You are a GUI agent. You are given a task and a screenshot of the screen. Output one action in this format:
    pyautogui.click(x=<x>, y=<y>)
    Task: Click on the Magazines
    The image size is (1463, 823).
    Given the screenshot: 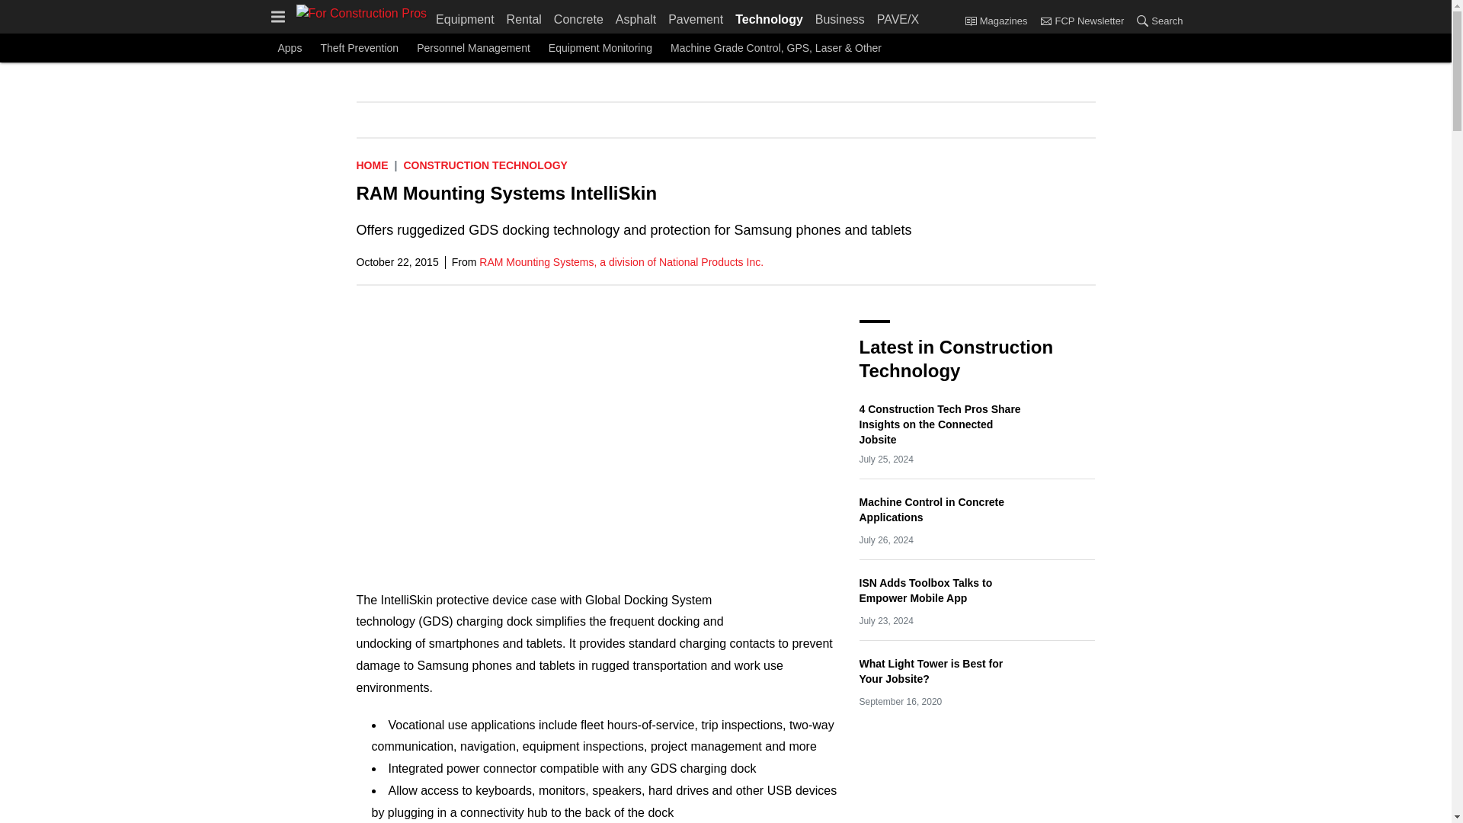 What is the action you would take?
    pyautogui.click(x=999, y=21)
    